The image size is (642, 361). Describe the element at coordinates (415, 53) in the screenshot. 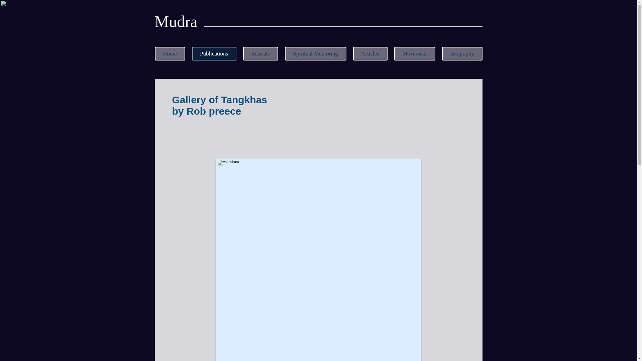

I see `Movement` at that location.